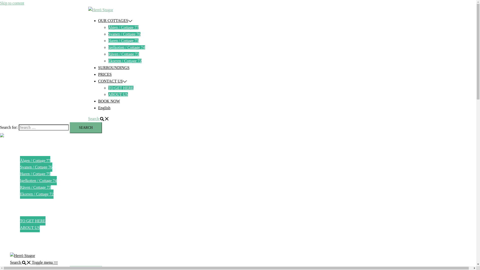 This screenshot has height=270, width=480. What do you see at coordinates (25, 154) in the screenshot?
I see `OUR COTTAGES` at bounding box center [25, 154].